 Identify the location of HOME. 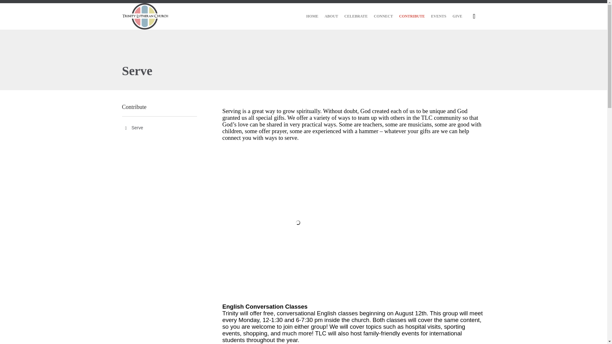
(312, 17).